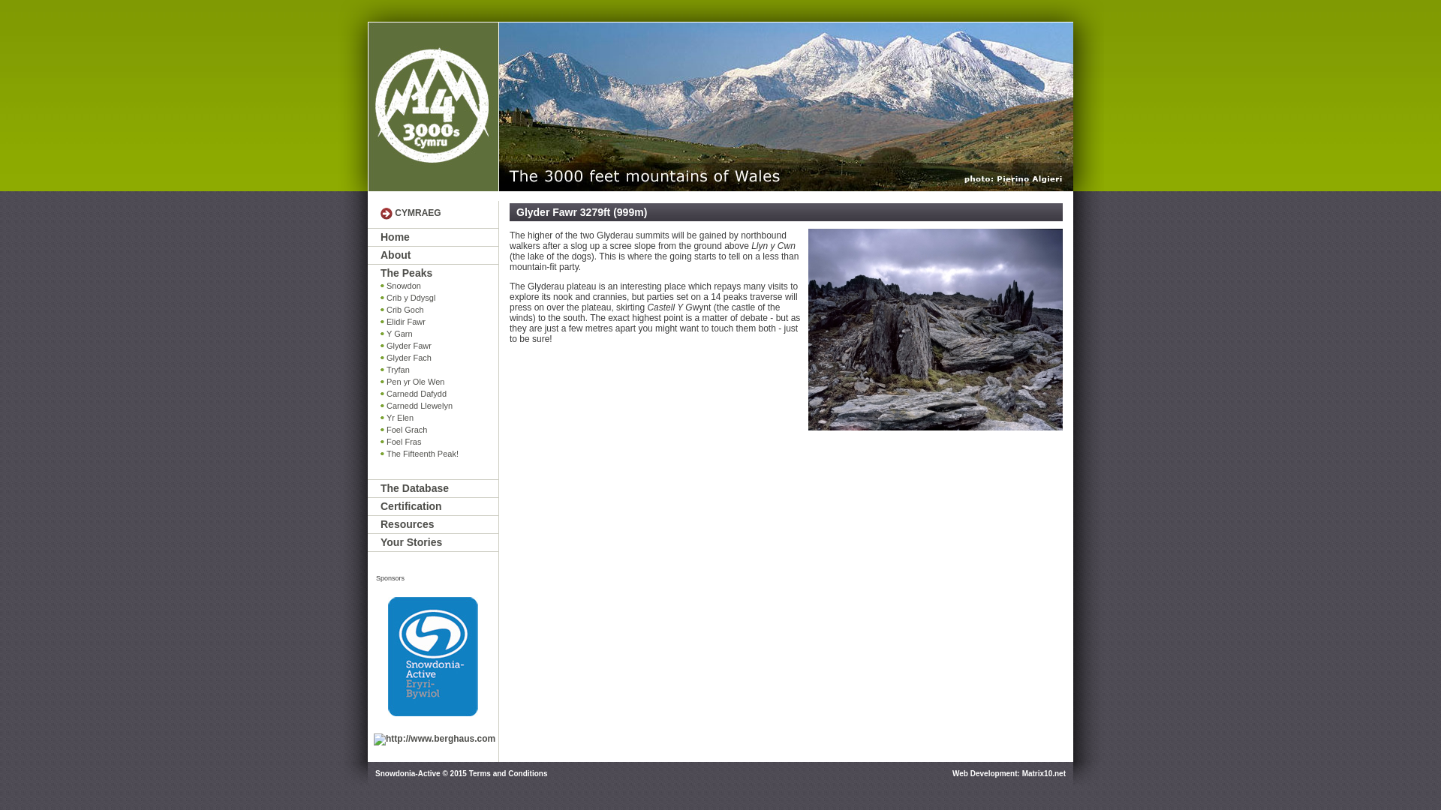 Image resolution: width=1441 pixels, height=810 pixels. Describe the element at coordinates (439, 418) in the screenshot. I see `Yr Elen` at that location.